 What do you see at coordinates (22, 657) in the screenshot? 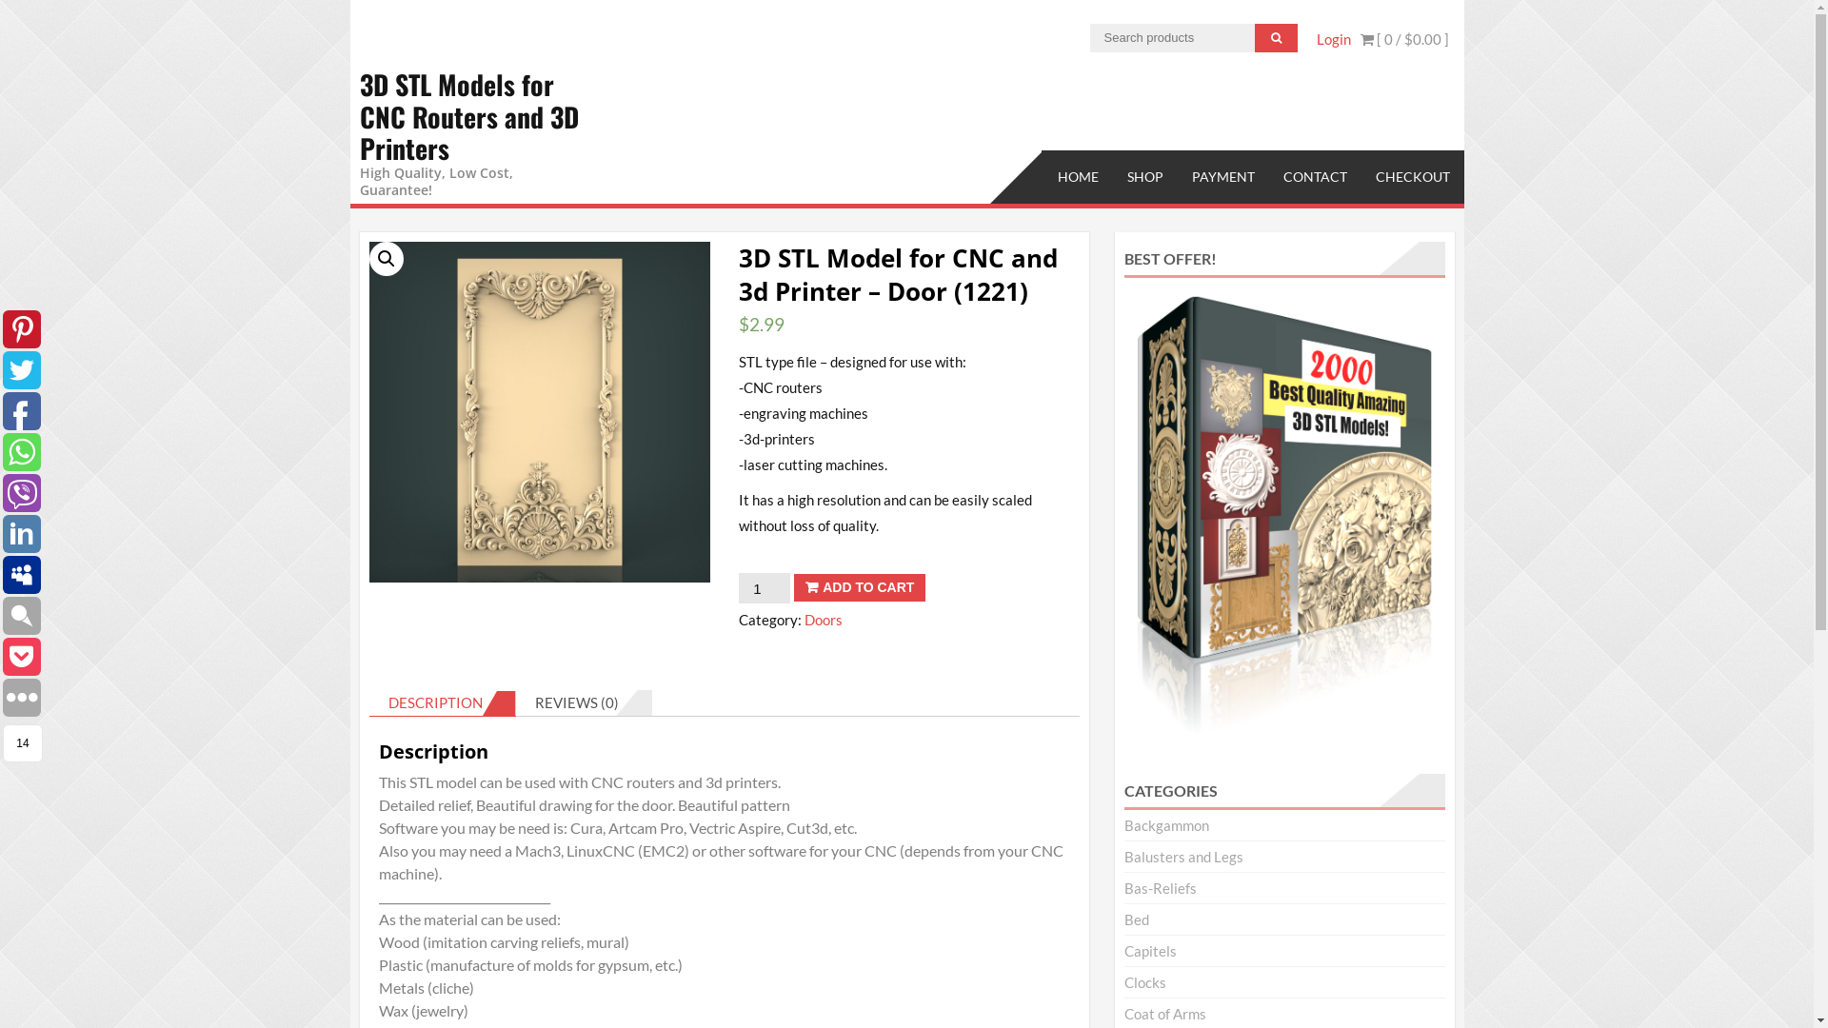
I see `Share Pocket` at bounding box center [22, 657].